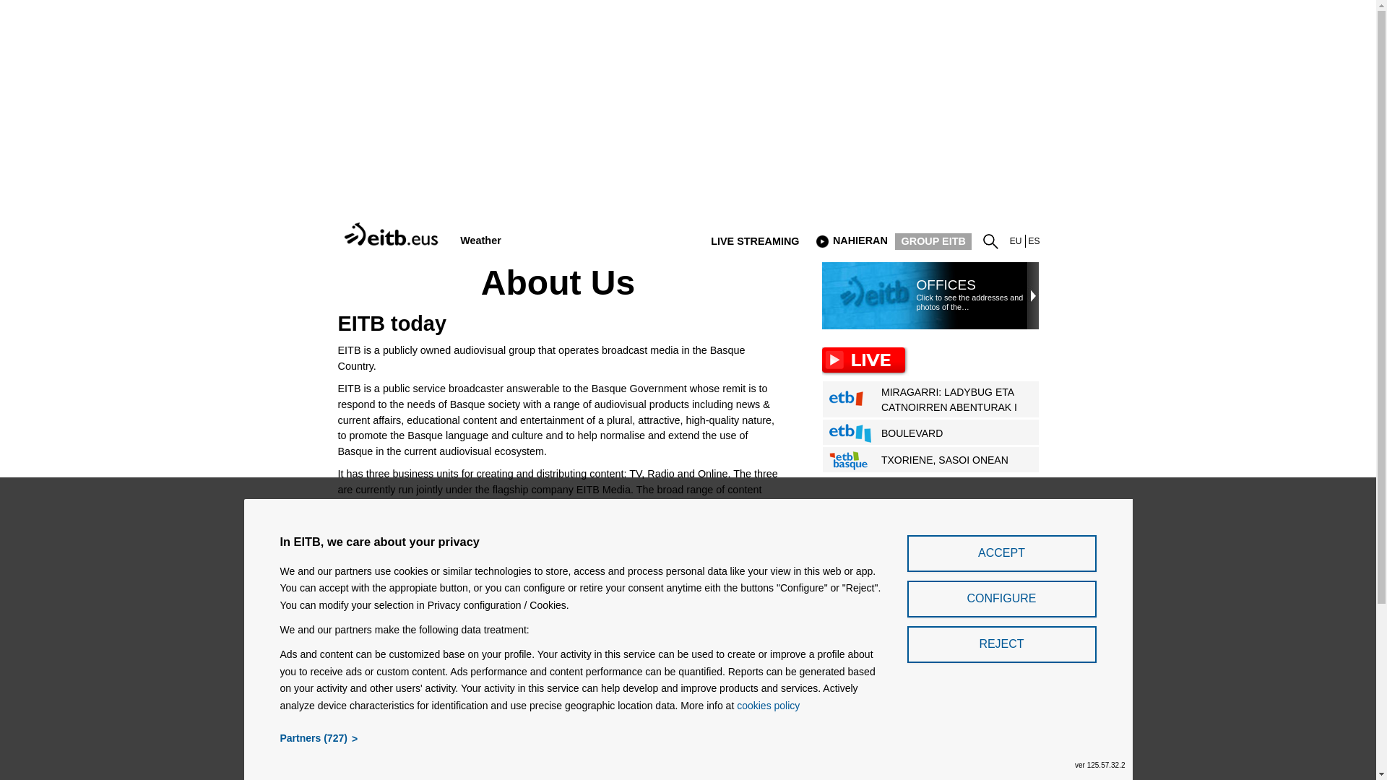 Image resolution: width=1387 pixels, height=780 pixels. What do you see at coordinates (393, 226) in the screenshot?
I see `EU` at bounding box center [393, 226].